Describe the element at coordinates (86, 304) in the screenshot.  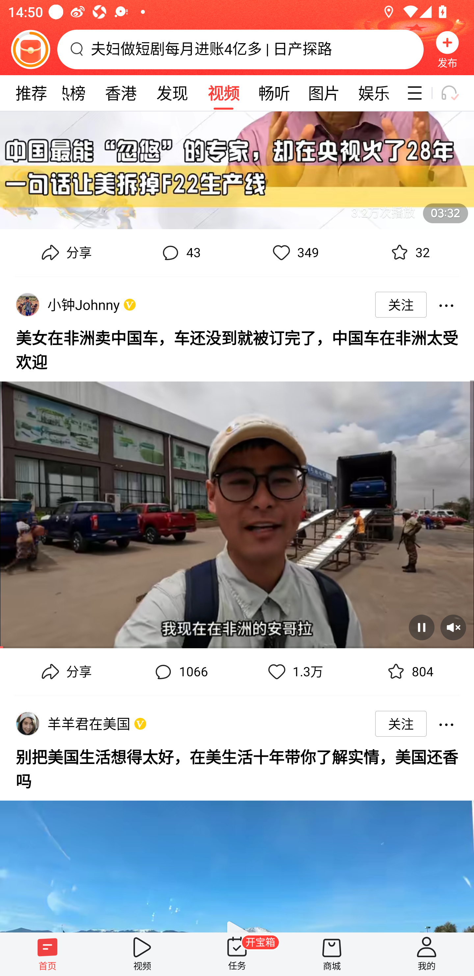
I see `小钟Johnny 小钟Johnny  已认证` at that location.